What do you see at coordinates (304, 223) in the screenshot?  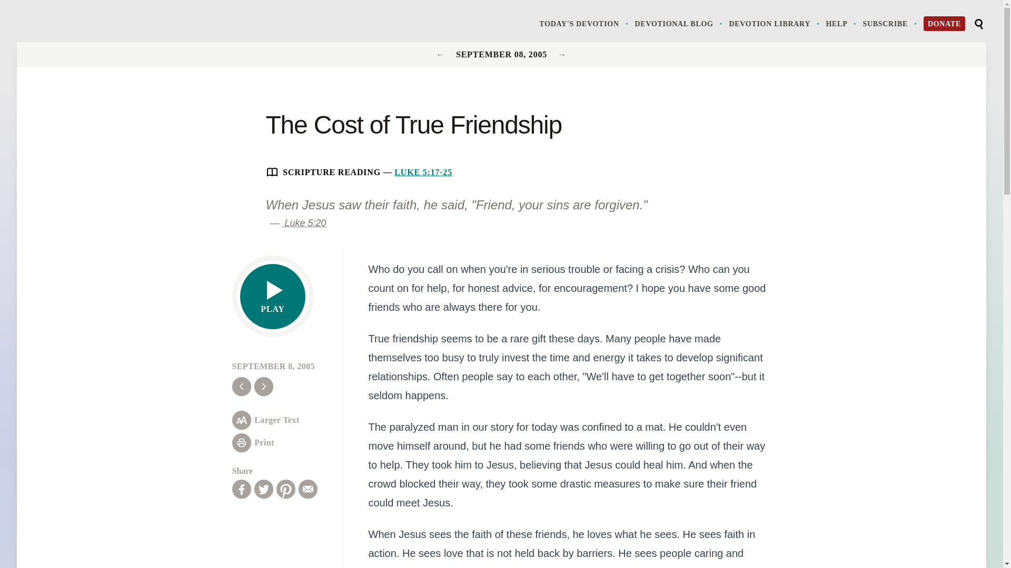 I see `Luke 5:20` at bounding box center [304, 223].